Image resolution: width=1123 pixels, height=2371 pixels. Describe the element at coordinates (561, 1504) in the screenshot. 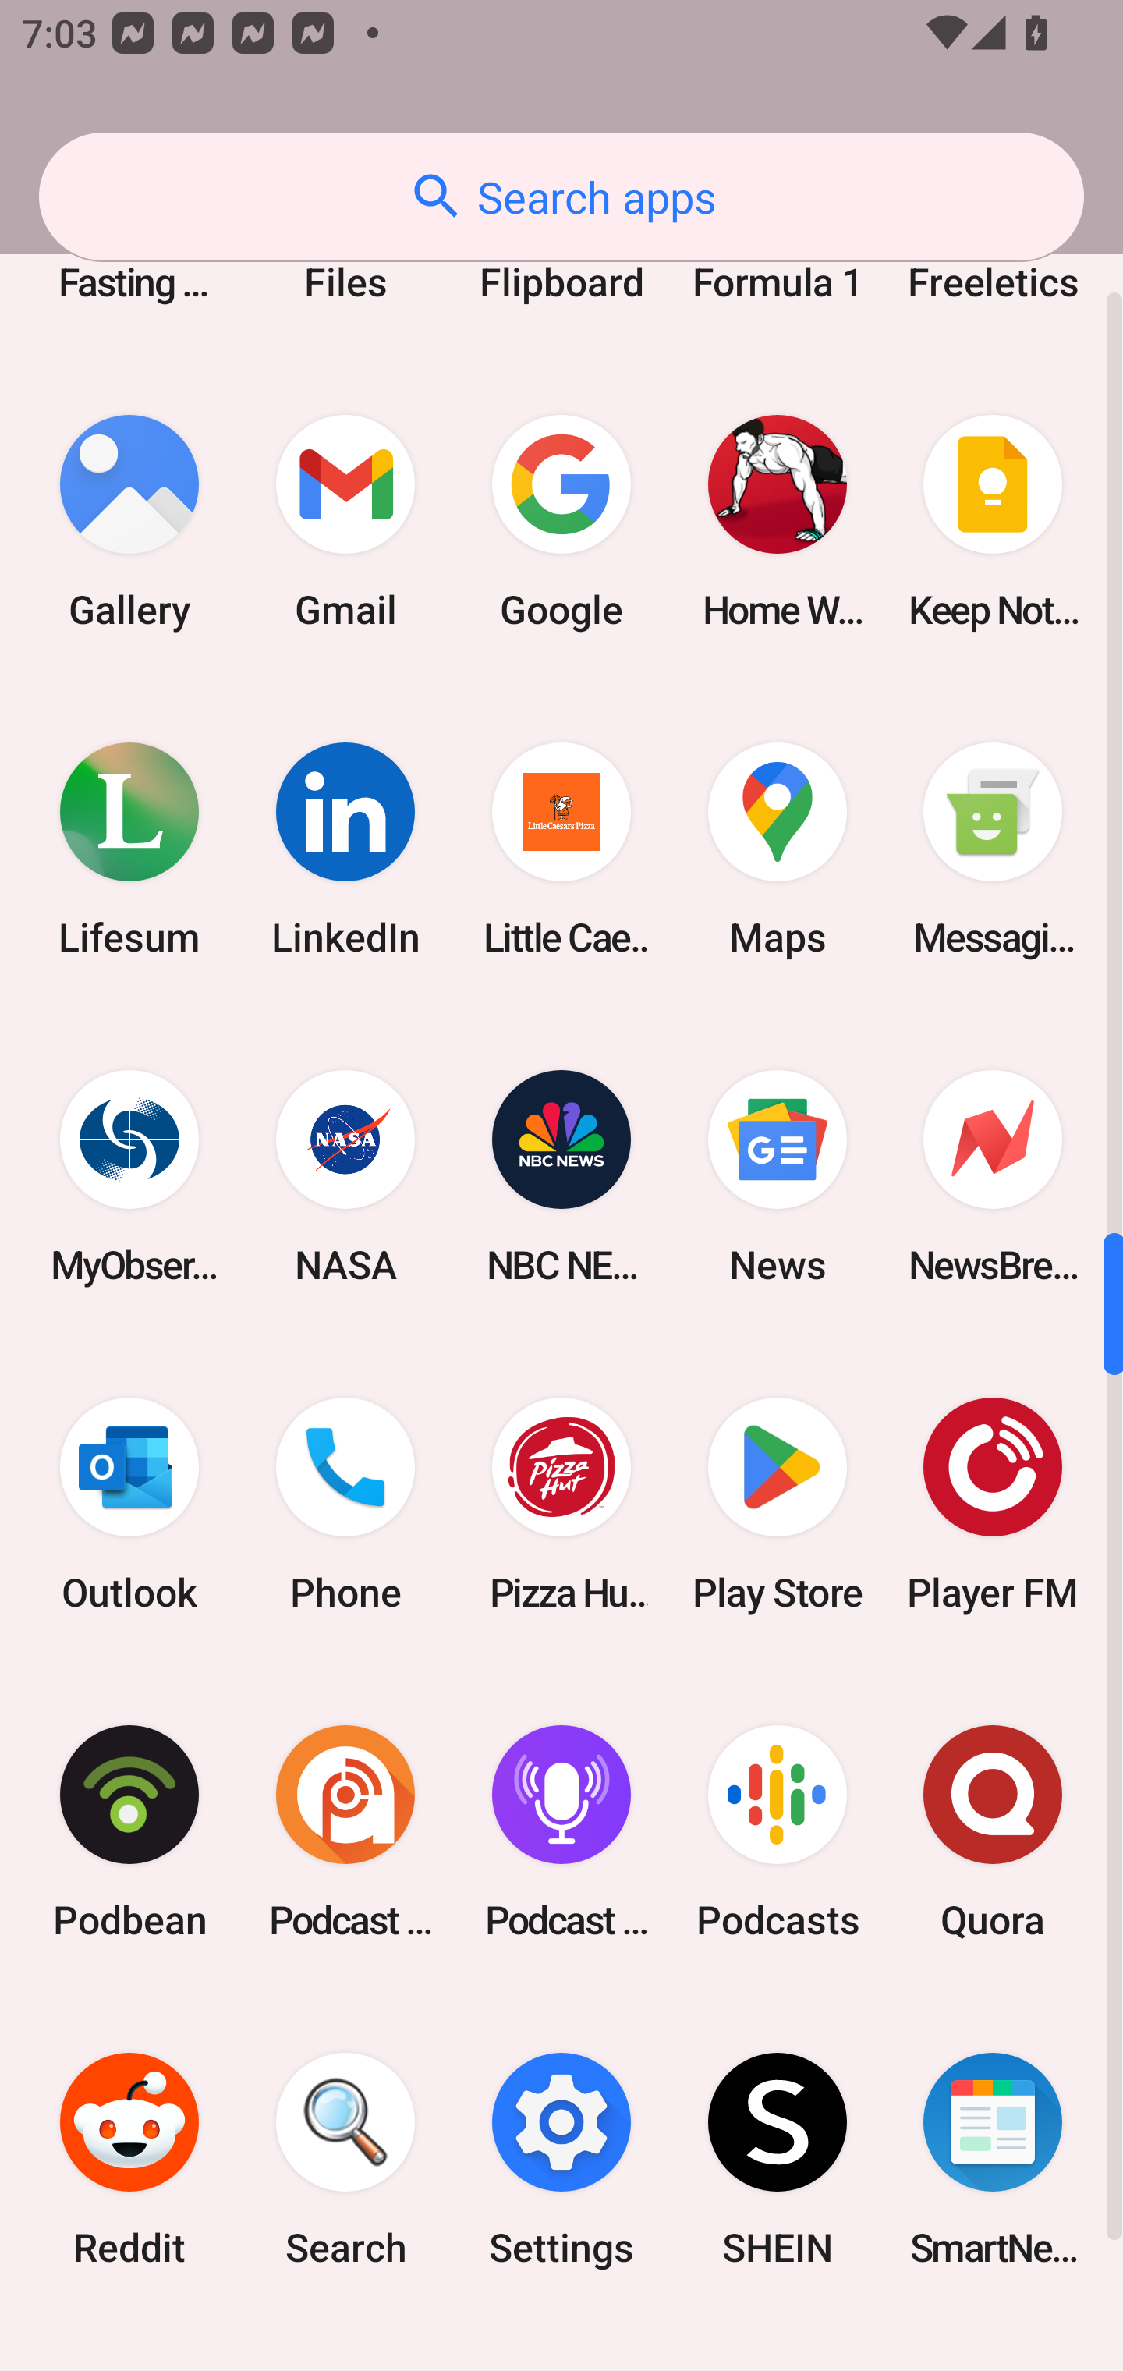

I see `Pizza Hut HK & Macau` at that location.